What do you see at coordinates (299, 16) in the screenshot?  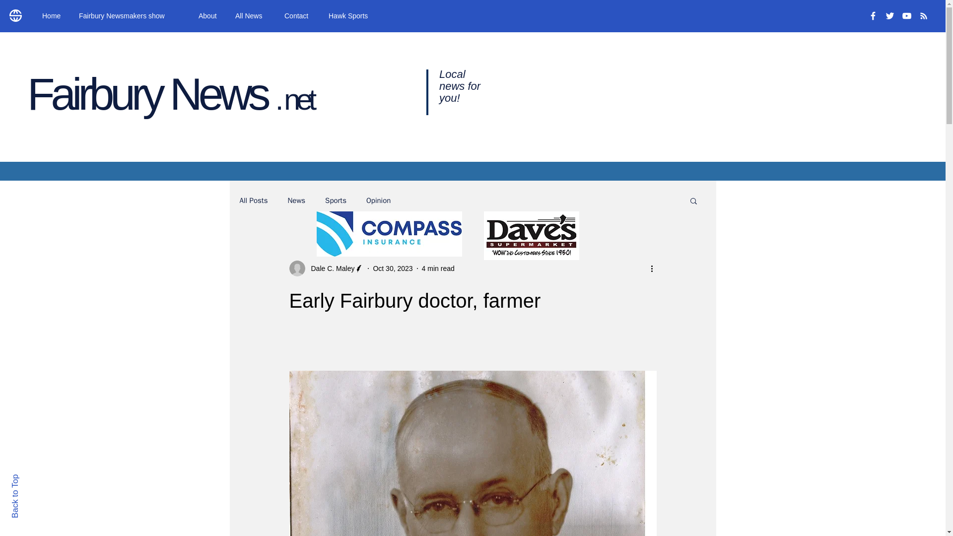 I see `Contact` at bounding box center [299, 16].